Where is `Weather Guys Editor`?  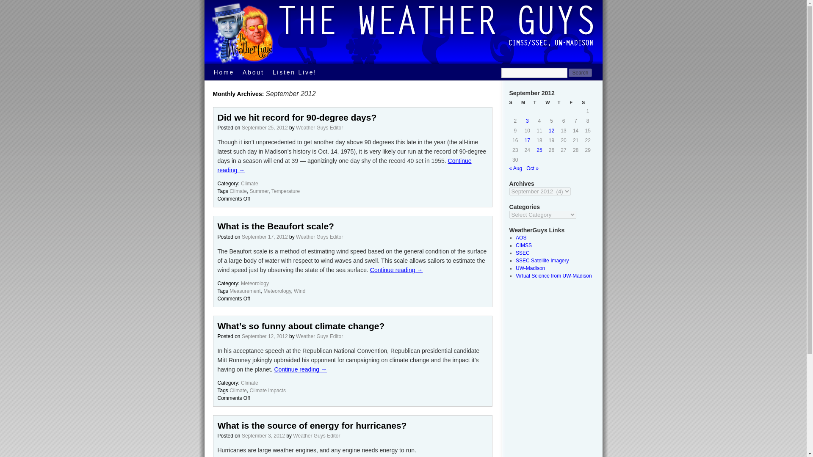
Weather Guys Editor is located at coordinates (319, 336).